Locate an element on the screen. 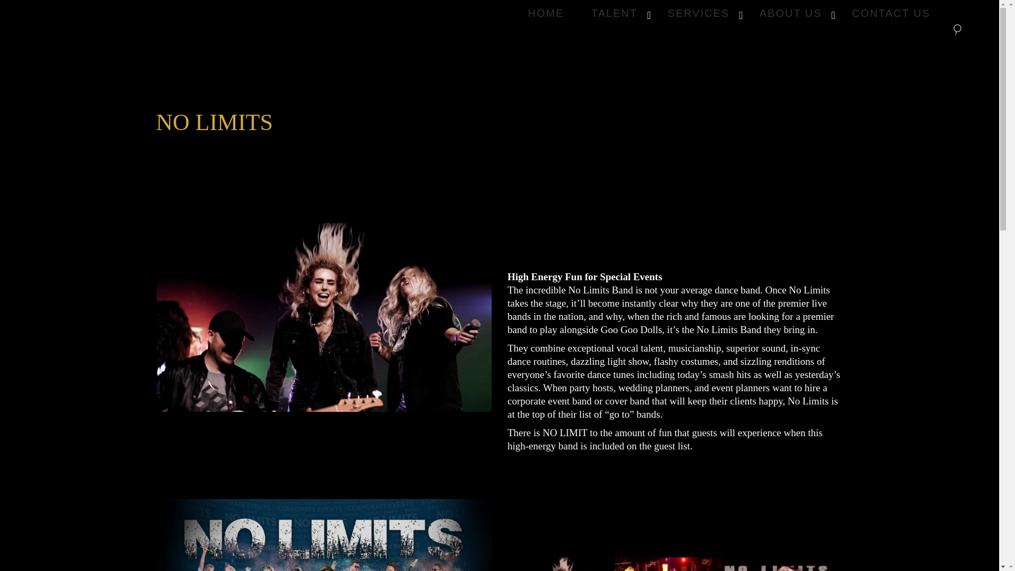 The height and width of the screenshot is (571, 1015). CONTACT US is located at coordinates (324, 535).